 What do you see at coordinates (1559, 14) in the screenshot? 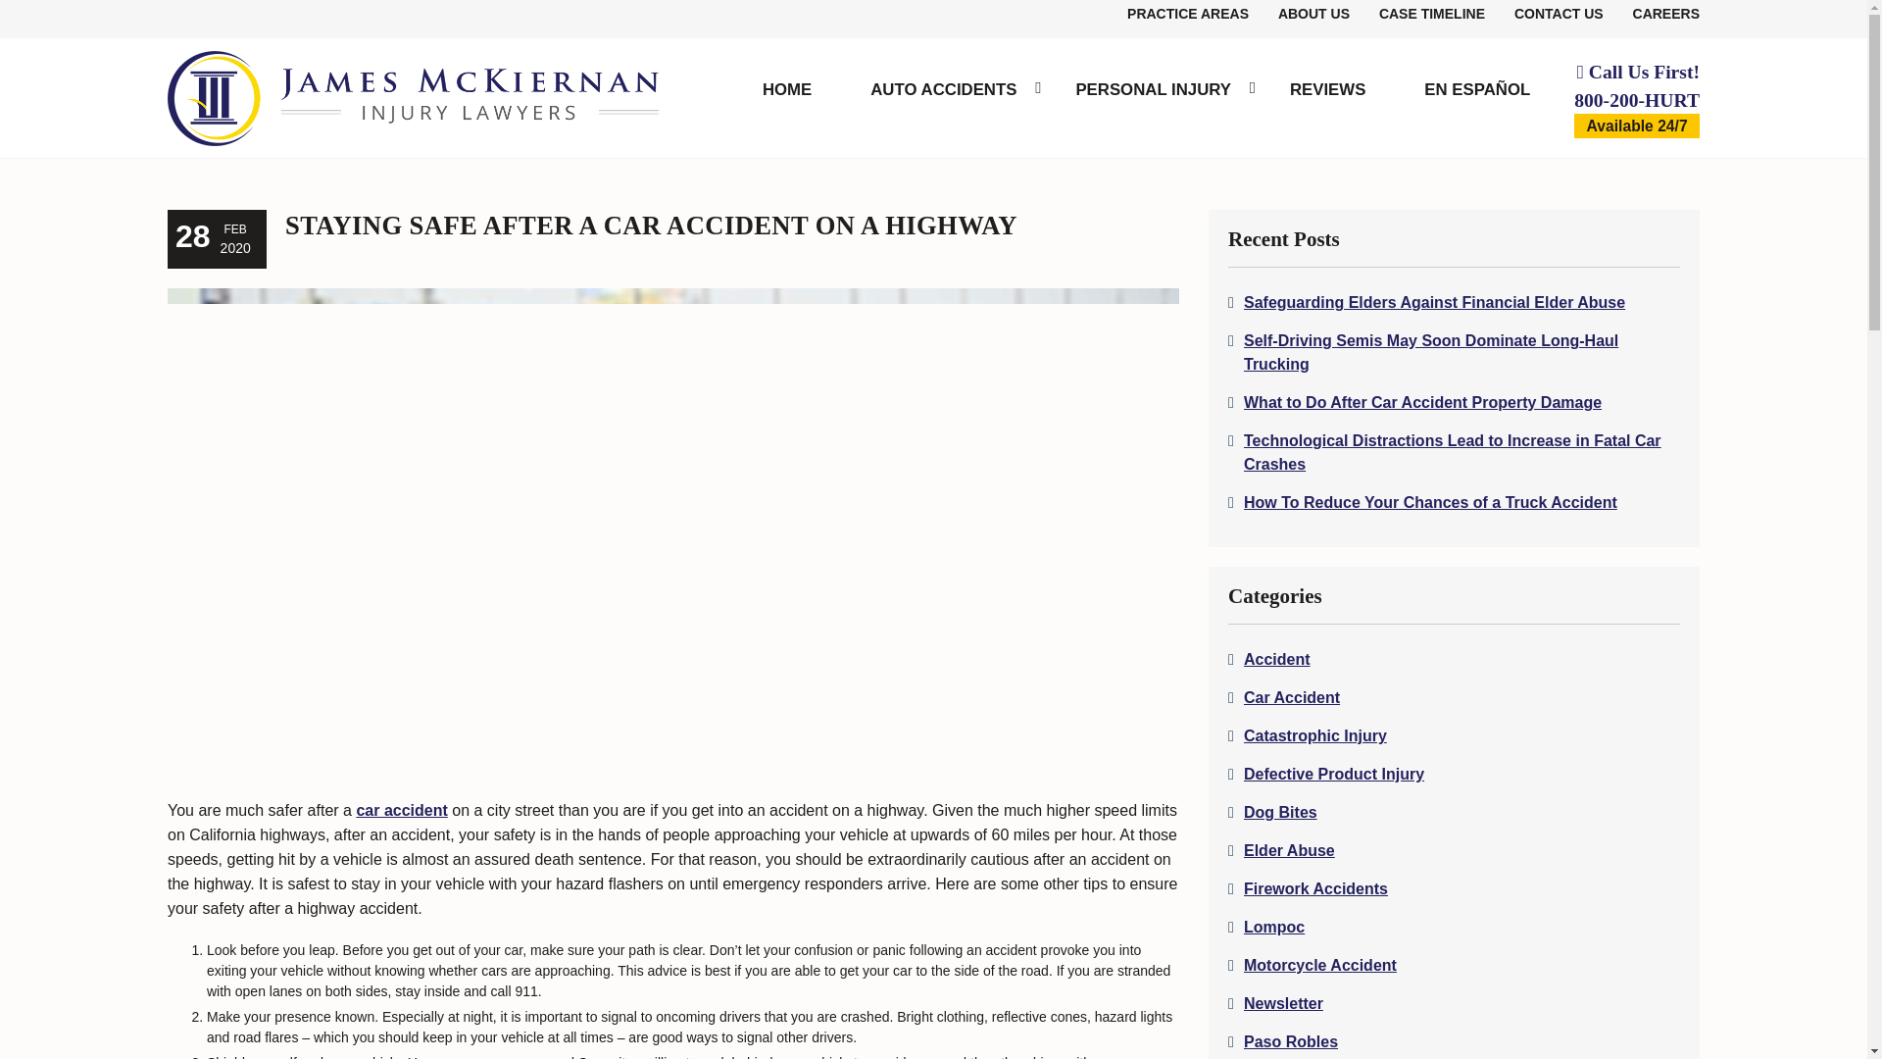
I see `CONTACT US` at bounding box center [1559, 14].